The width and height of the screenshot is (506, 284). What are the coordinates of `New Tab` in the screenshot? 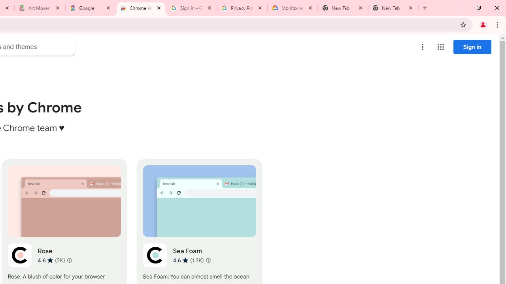 It's located at (393, 8).